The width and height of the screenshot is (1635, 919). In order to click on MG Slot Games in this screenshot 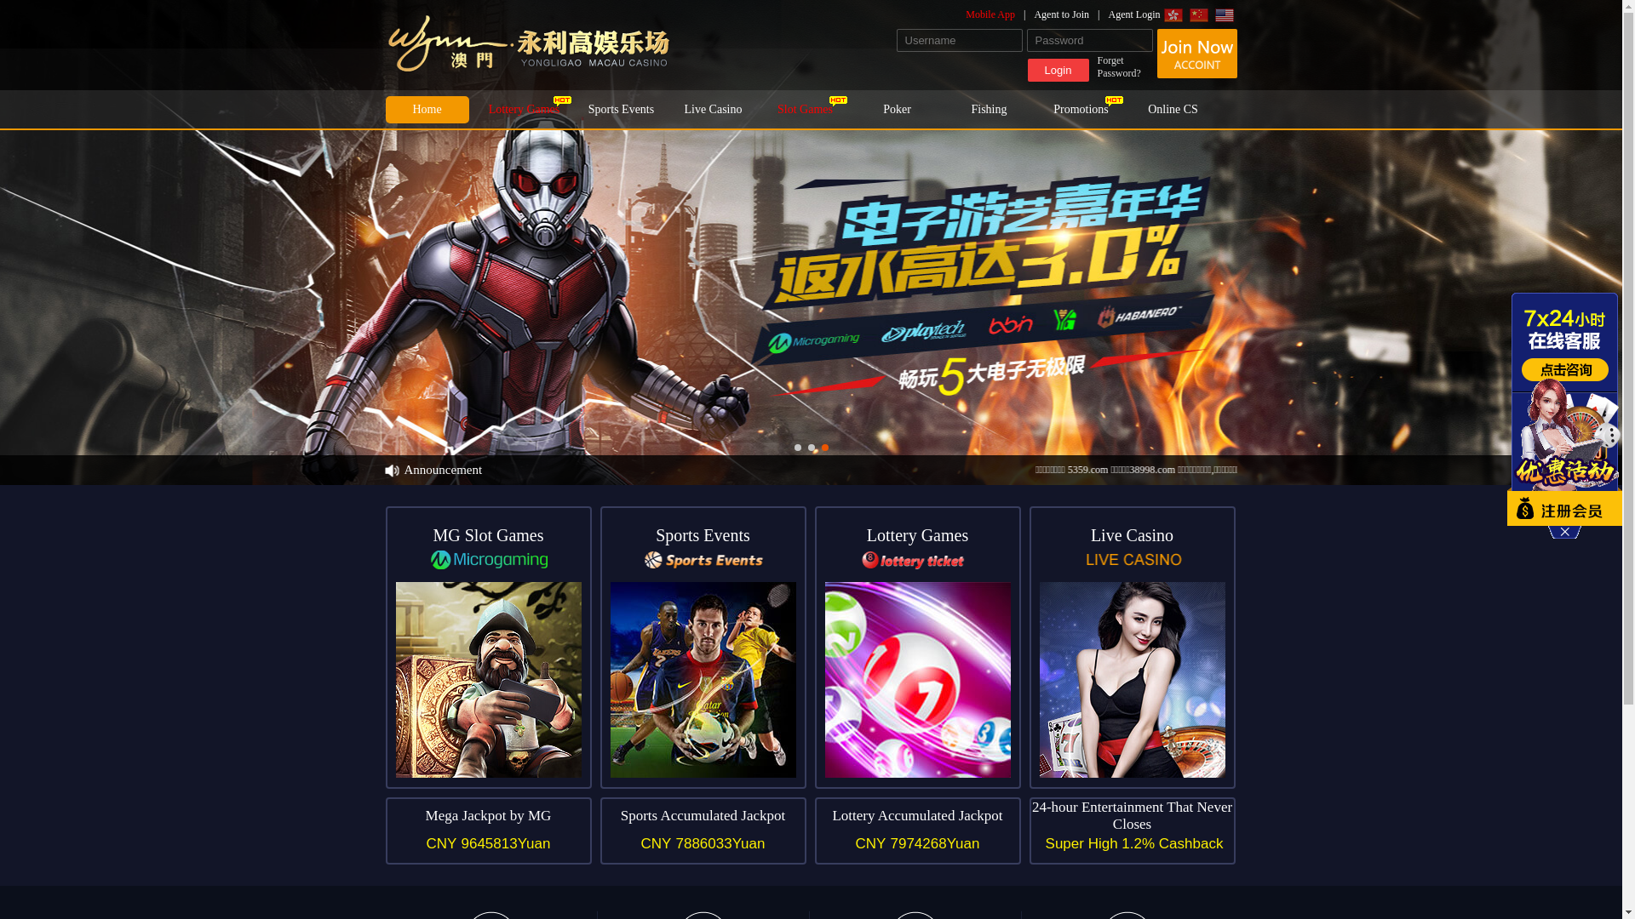, I will do `click(488, 648)`.